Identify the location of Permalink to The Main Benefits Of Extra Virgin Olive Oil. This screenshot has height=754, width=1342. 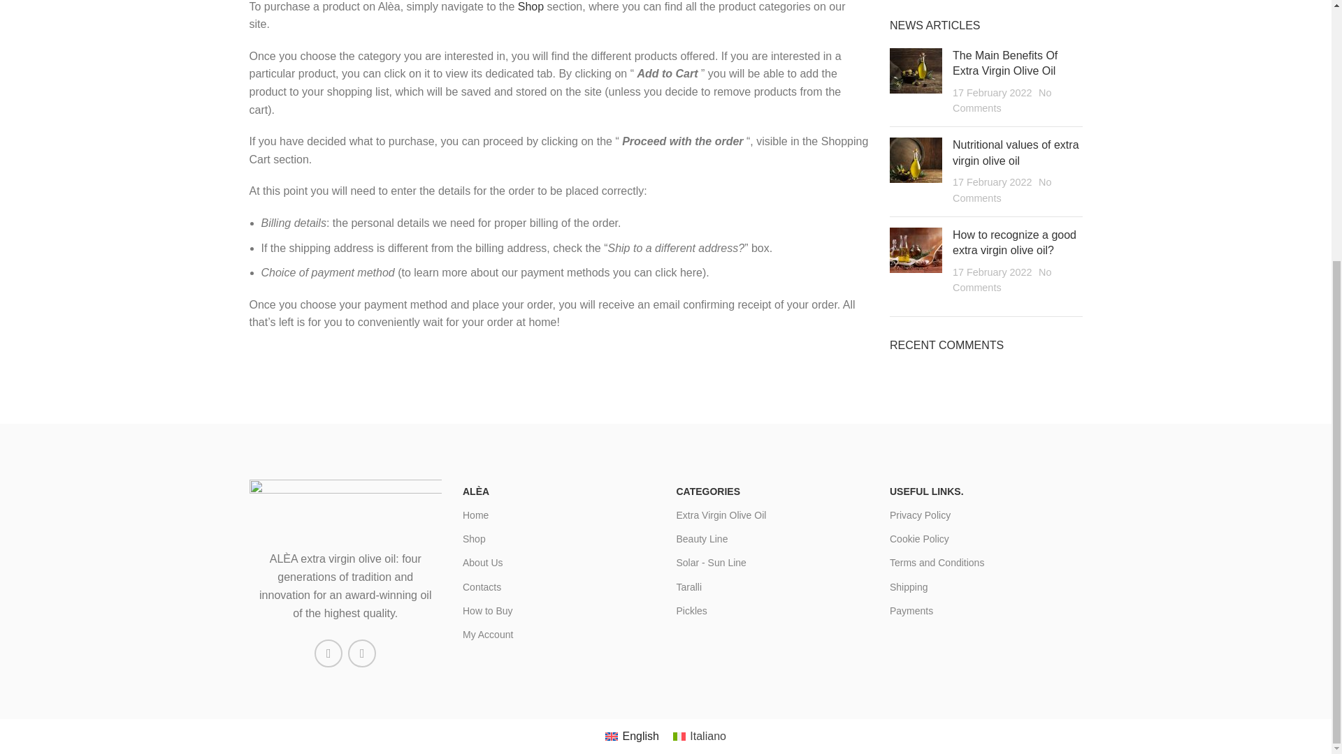
(1005, 63).